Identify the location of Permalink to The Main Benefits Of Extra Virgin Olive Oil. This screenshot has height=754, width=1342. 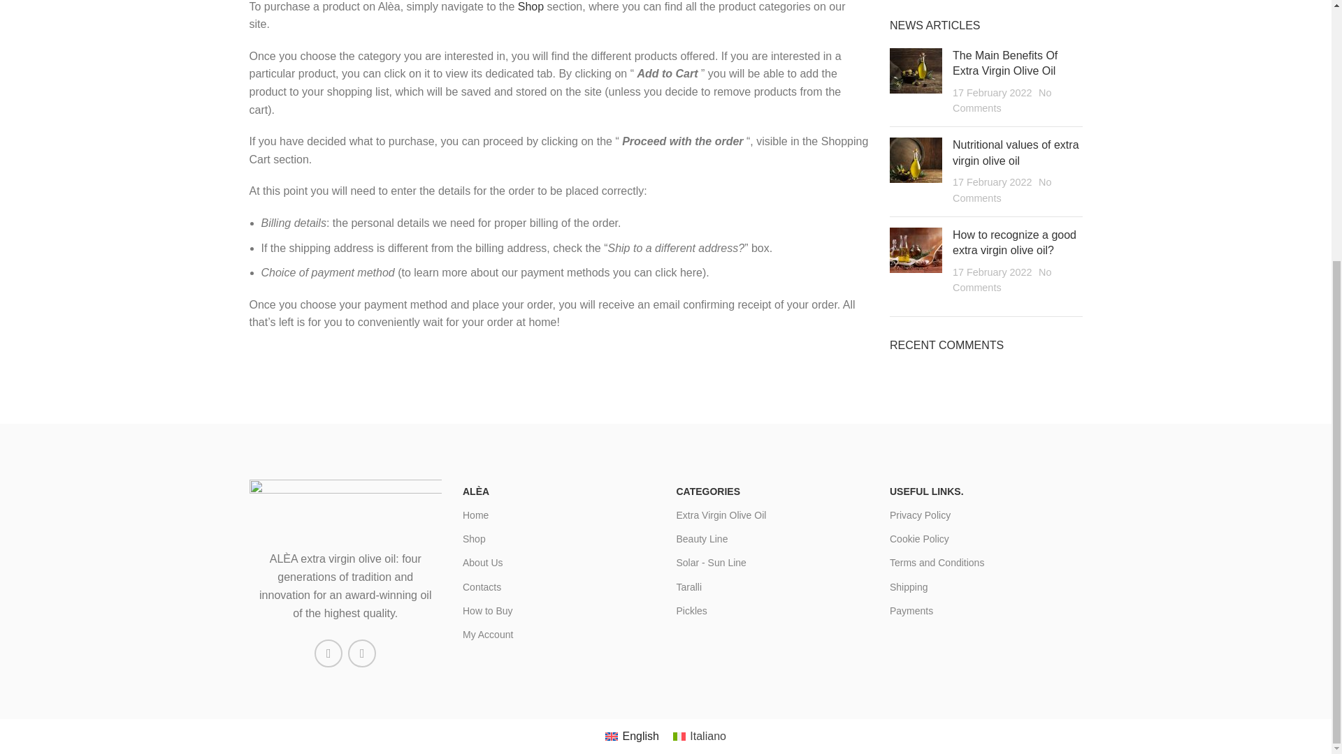
(1005, 63).